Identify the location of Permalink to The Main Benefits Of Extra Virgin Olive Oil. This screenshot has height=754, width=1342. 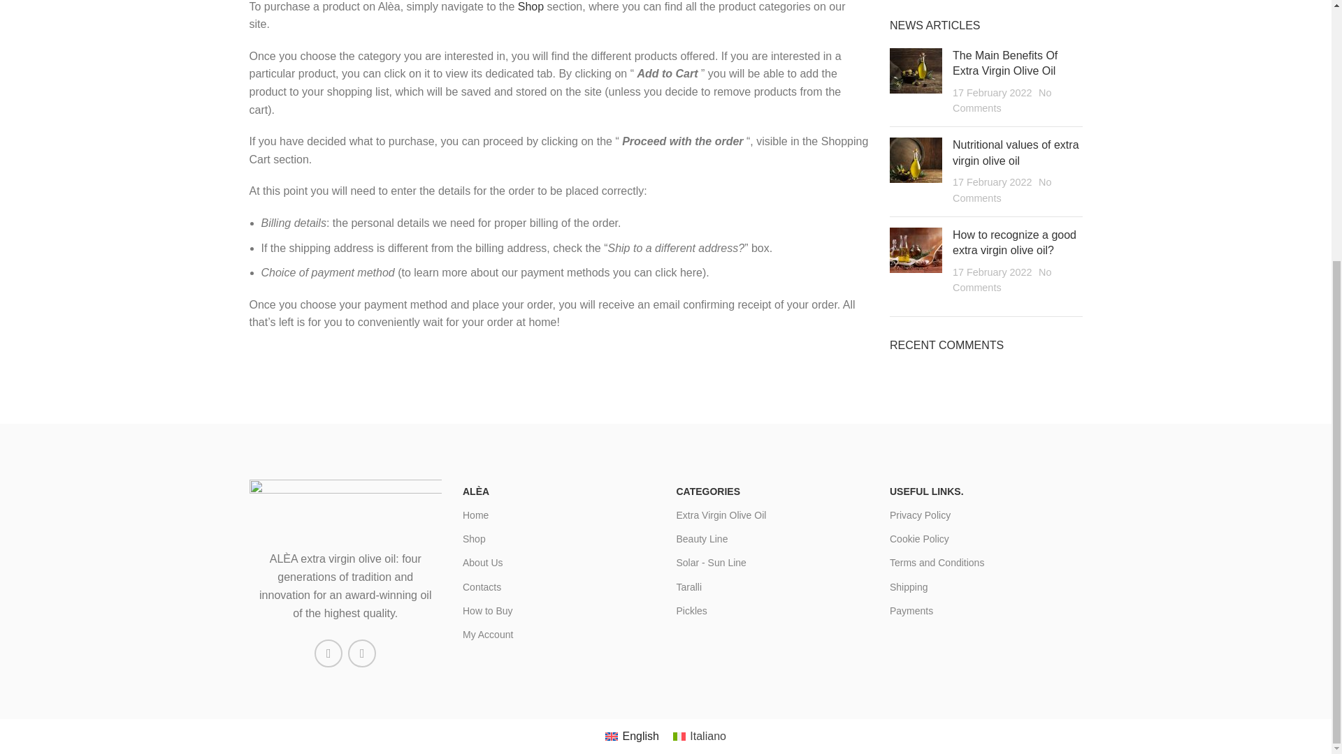
(1005, 63).